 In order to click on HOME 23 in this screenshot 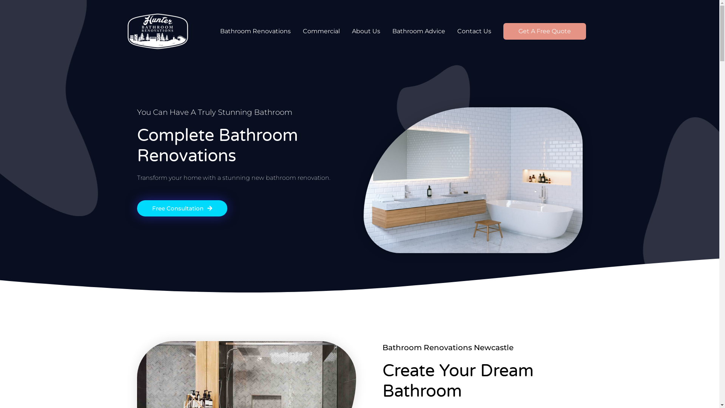, I will do `click(473, 180)`.